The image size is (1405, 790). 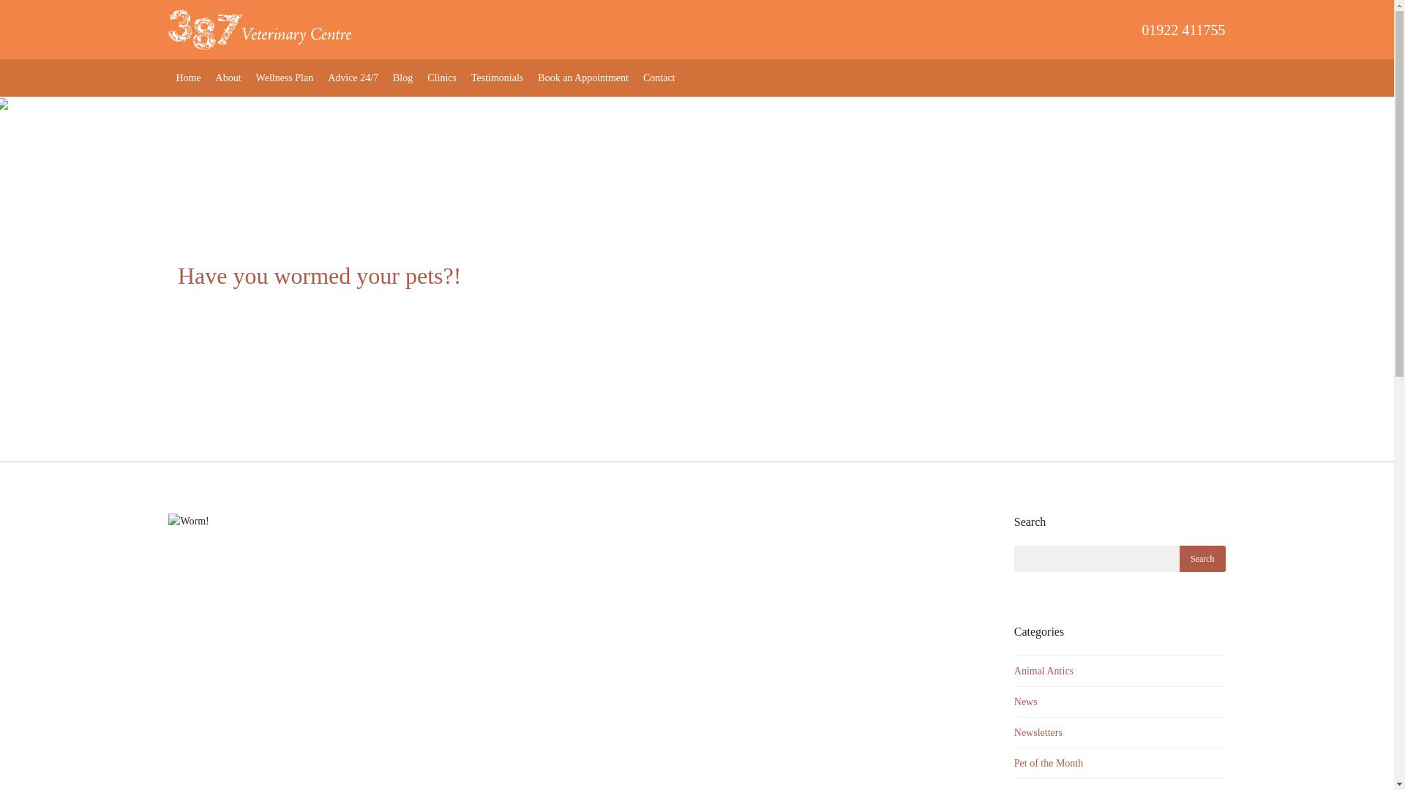 What do you see at coordinates (583, 78) in the screenshot?
I see `Book an Appointment` at bounding box center [583, 78].